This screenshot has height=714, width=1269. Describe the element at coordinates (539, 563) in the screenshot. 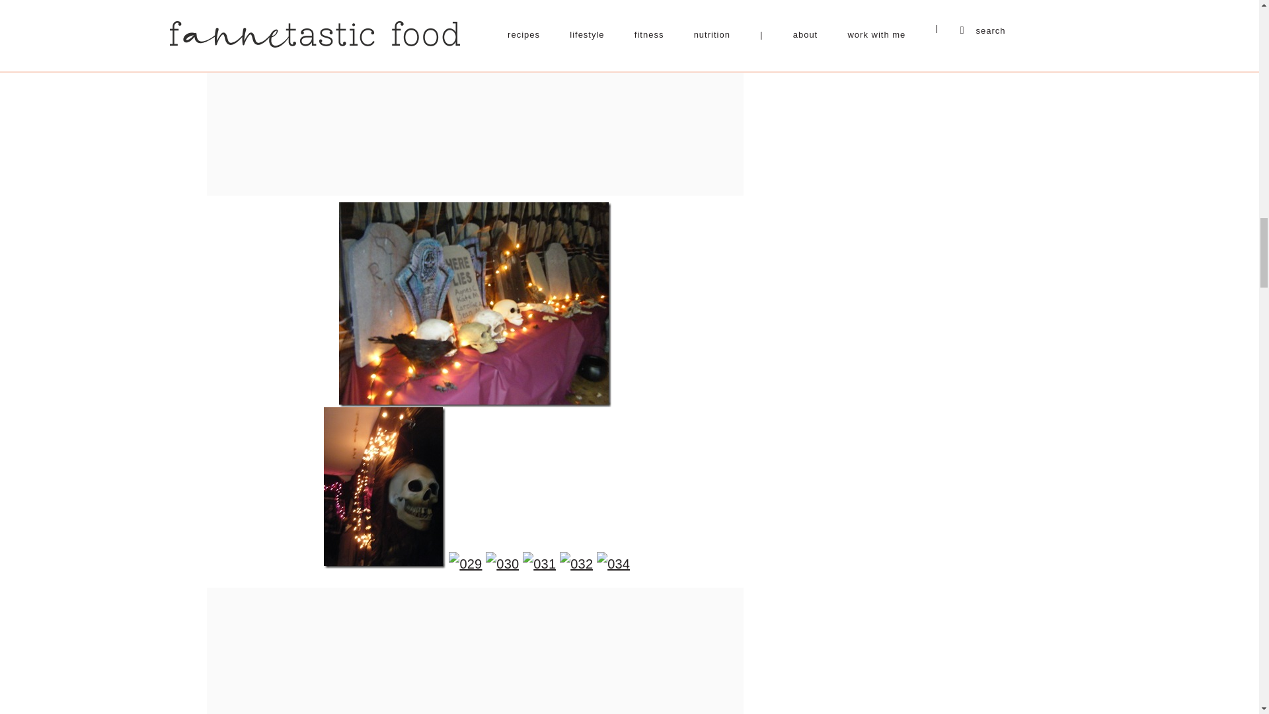

I see `031` at that location.